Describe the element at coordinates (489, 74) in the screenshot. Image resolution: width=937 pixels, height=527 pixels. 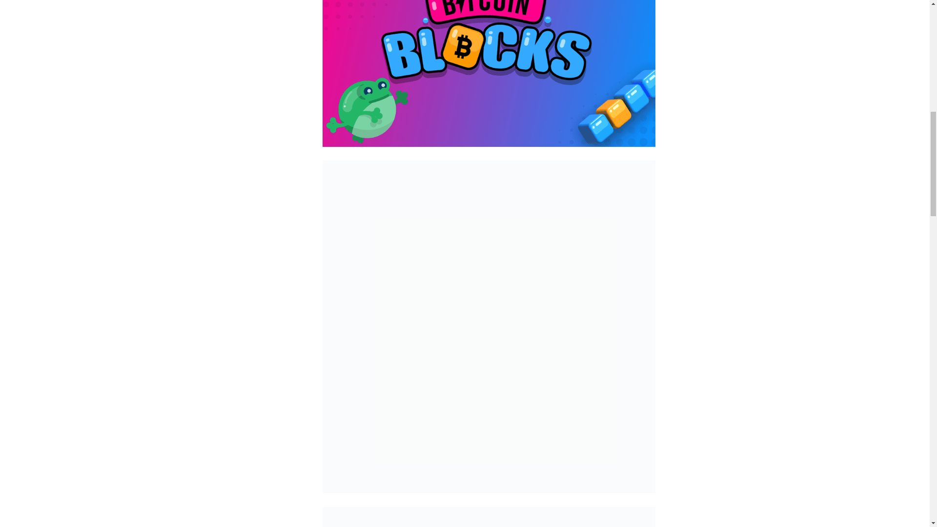
I see `Bitcoin Blocks - Best Crypto Game` at that location.